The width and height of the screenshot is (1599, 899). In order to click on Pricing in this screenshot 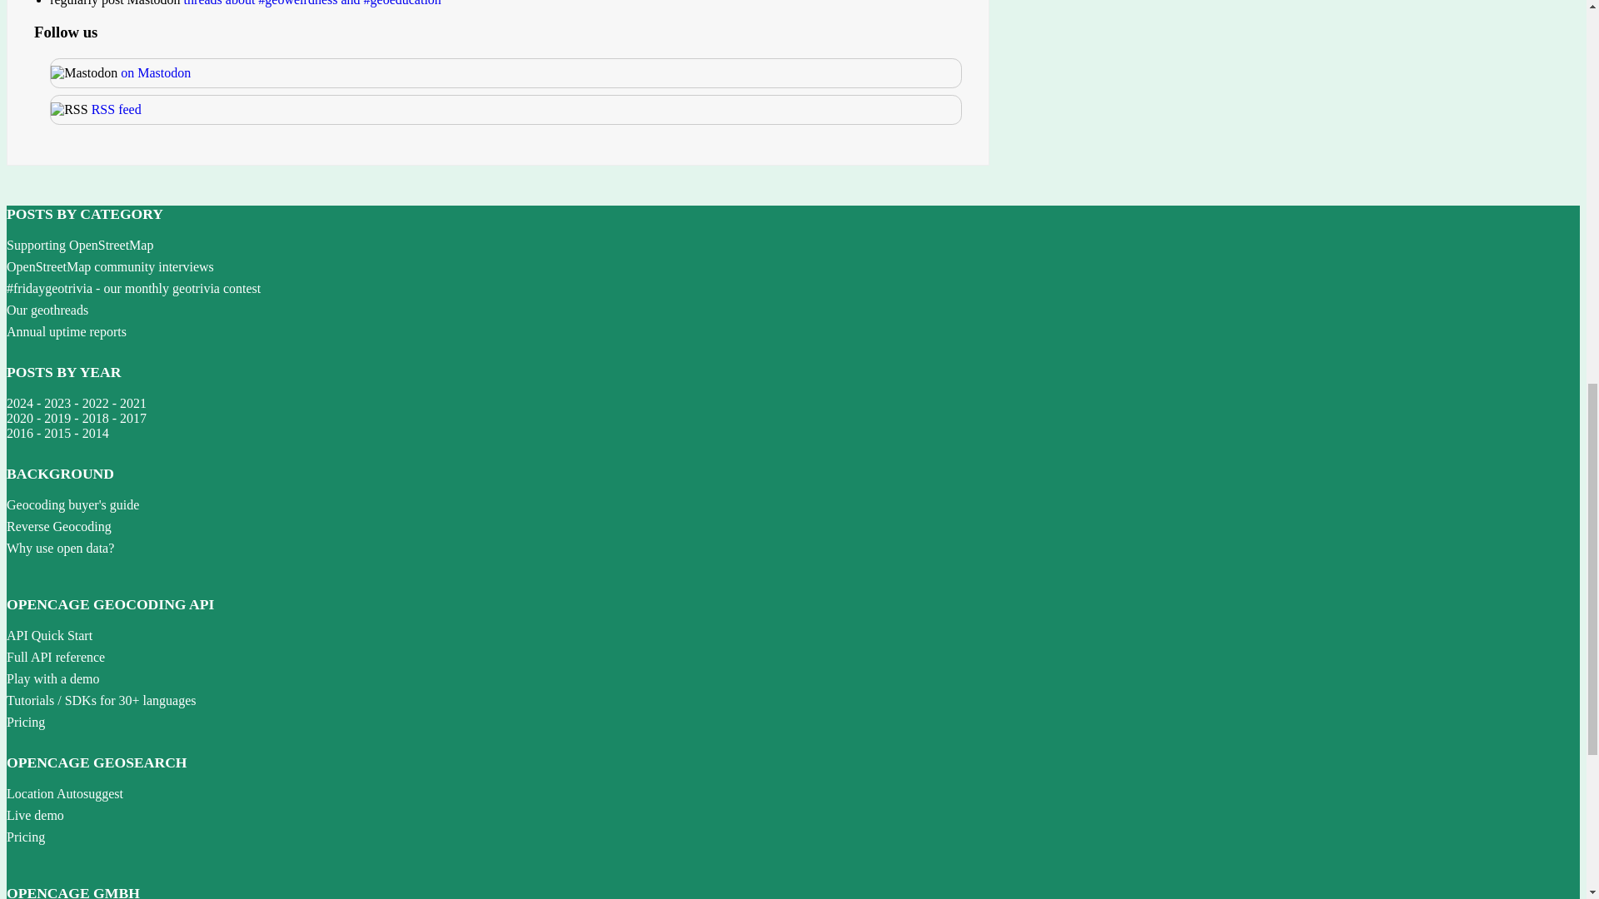, I will do `click(25, 721)`.